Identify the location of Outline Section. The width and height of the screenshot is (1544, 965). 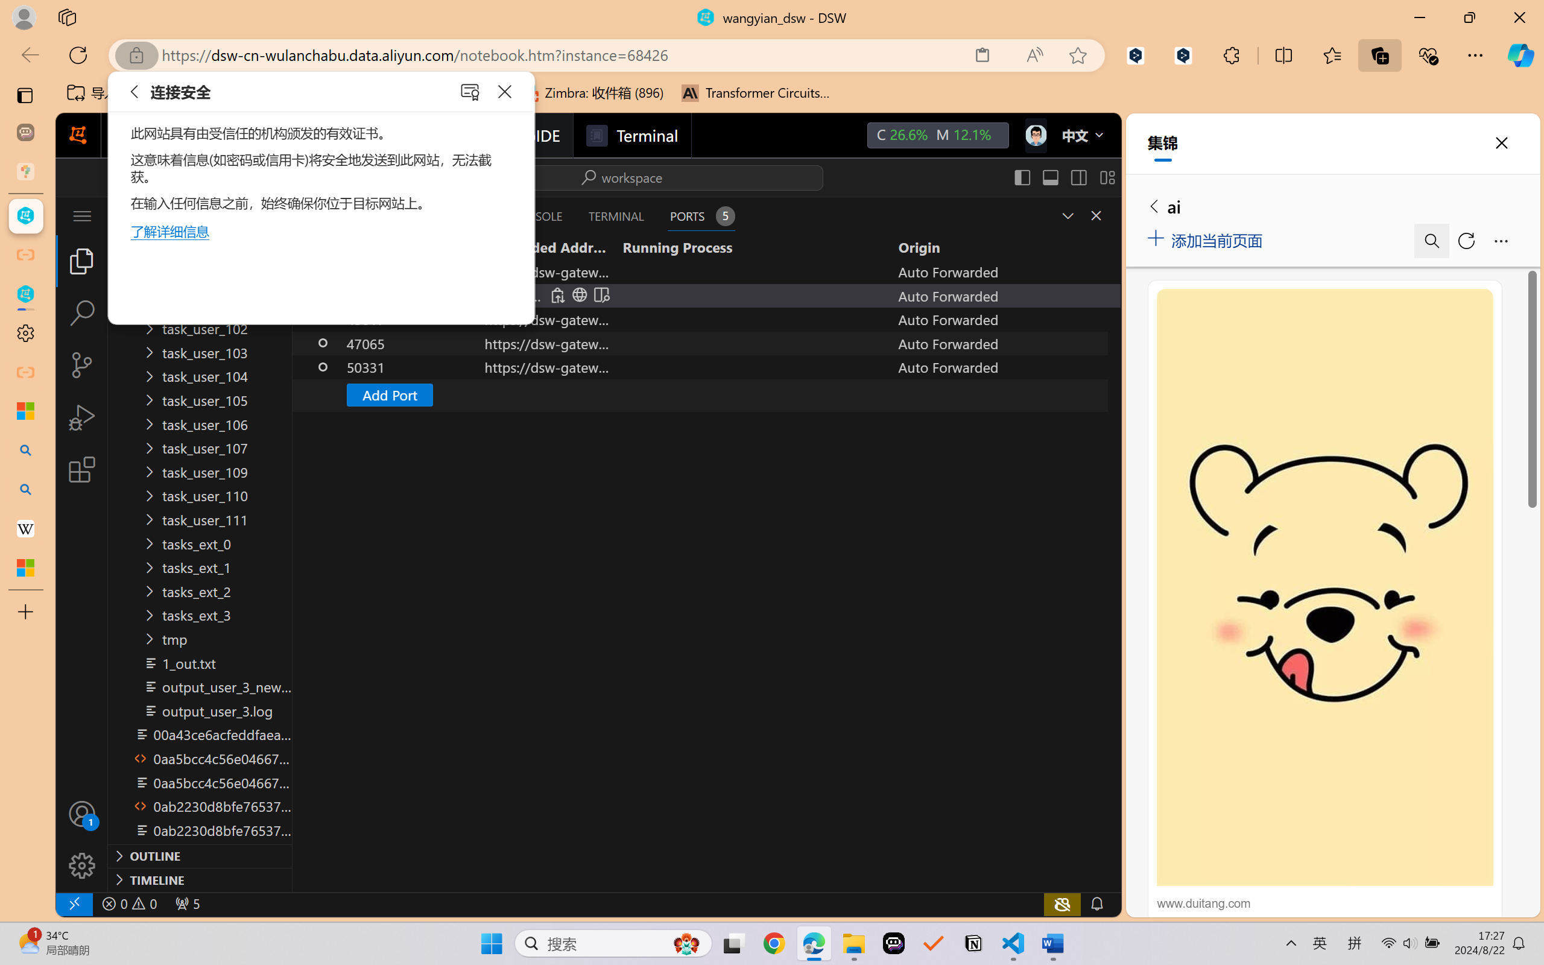
(200, 855).